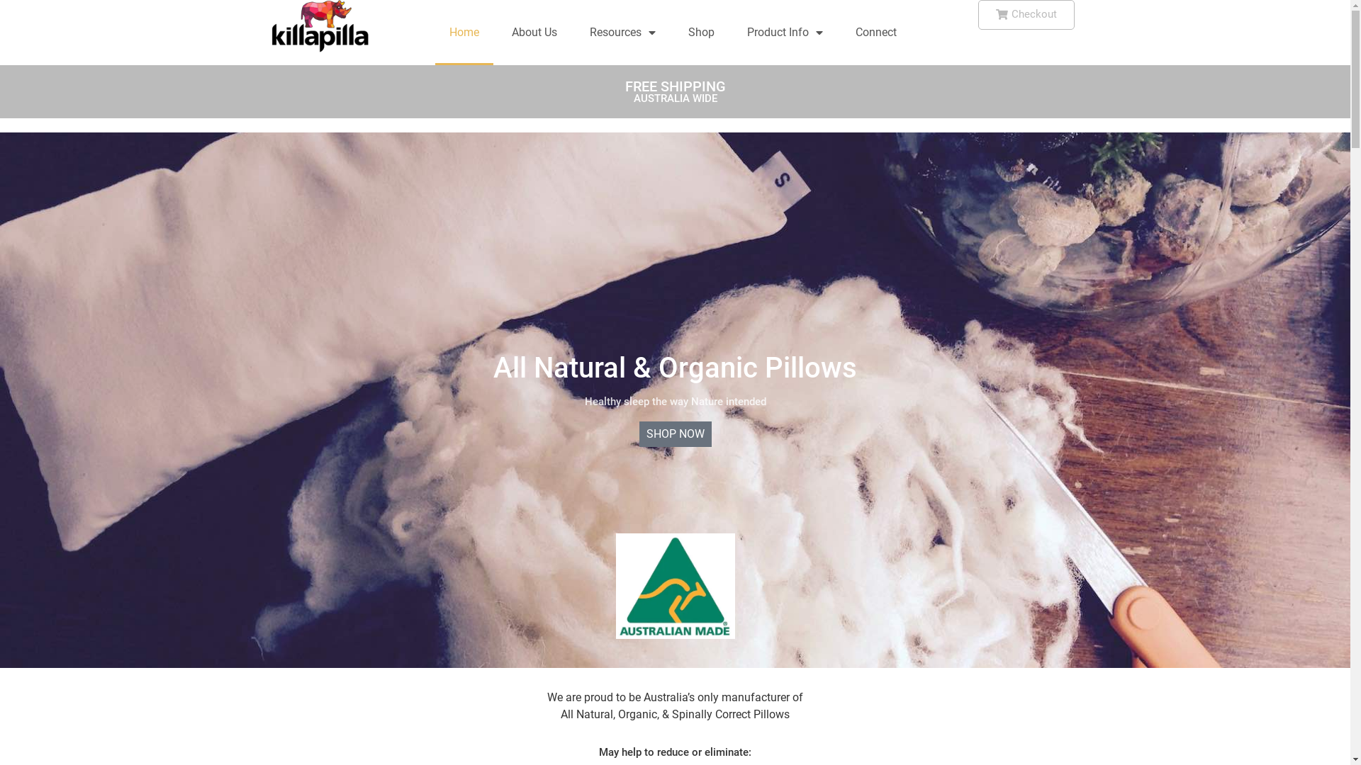 Image resolution: width=1361 pixels, height=765 pixels. Describe the element at coordinates (622, 33) in the screenshot. I see `Resources` at that location.